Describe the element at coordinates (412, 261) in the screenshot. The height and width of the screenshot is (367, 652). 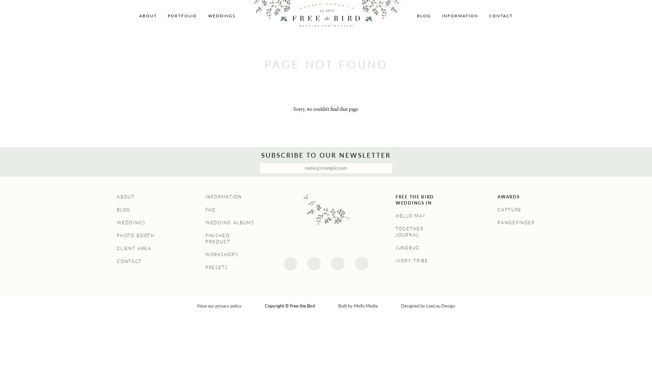
I see `IVORY TRIBE` at that location.